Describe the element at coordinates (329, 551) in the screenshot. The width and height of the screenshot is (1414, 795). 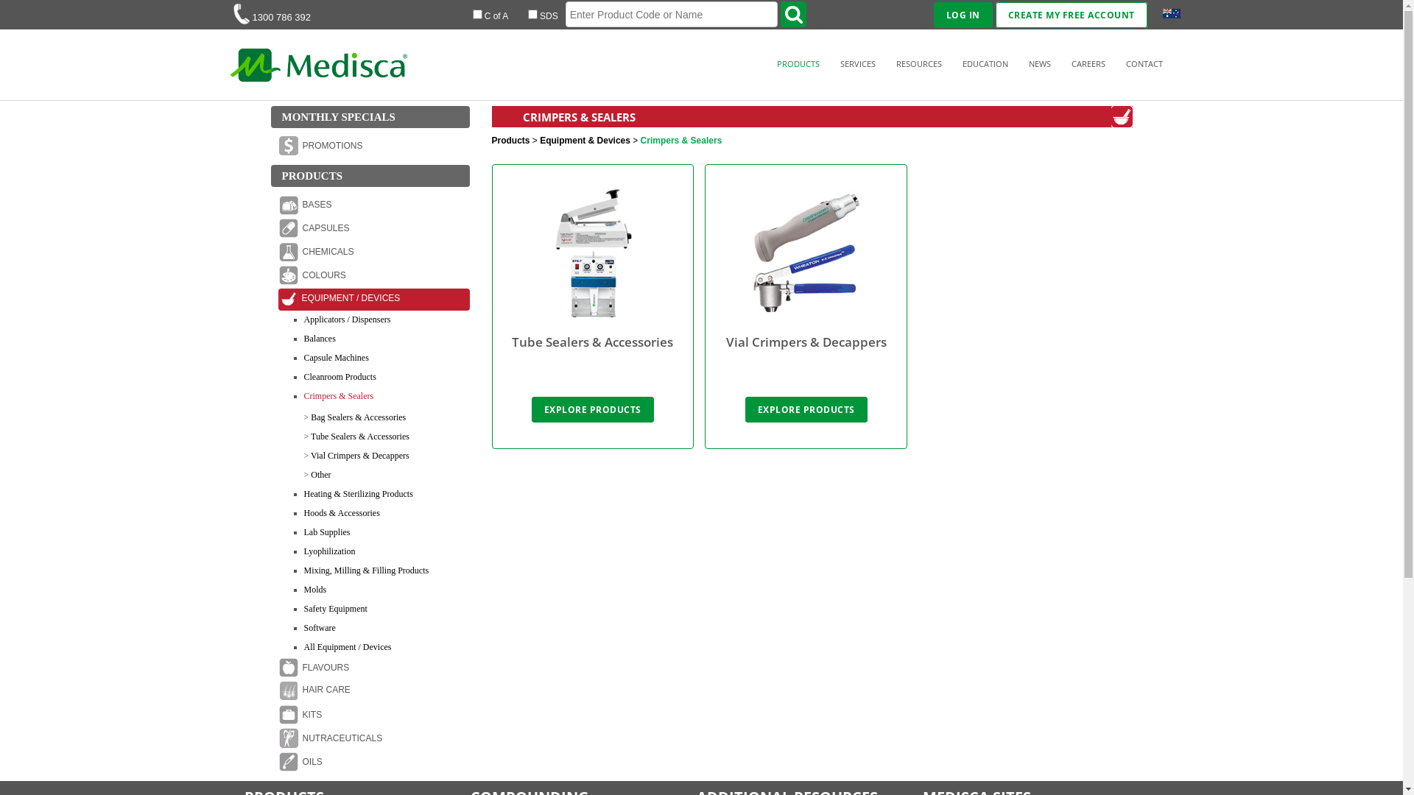
I see `Lyophilization` at that location.